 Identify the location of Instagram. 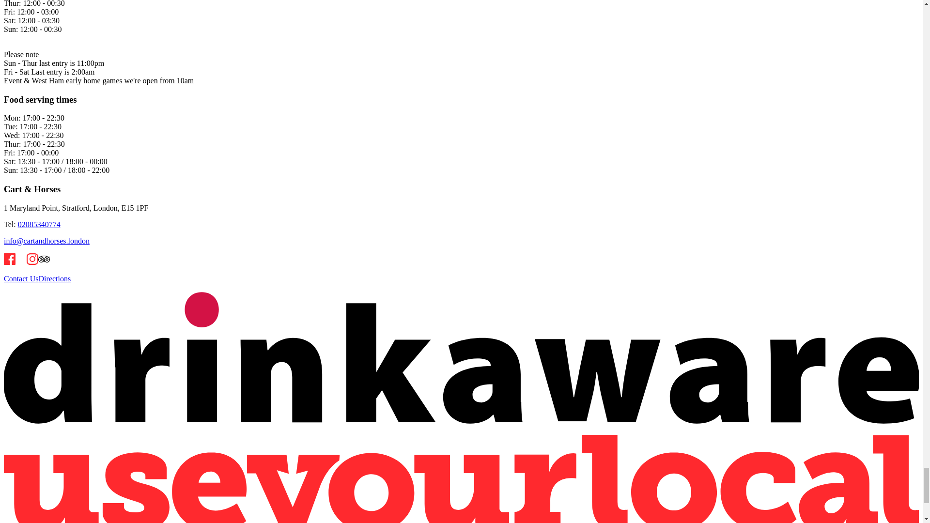
(32, 262).